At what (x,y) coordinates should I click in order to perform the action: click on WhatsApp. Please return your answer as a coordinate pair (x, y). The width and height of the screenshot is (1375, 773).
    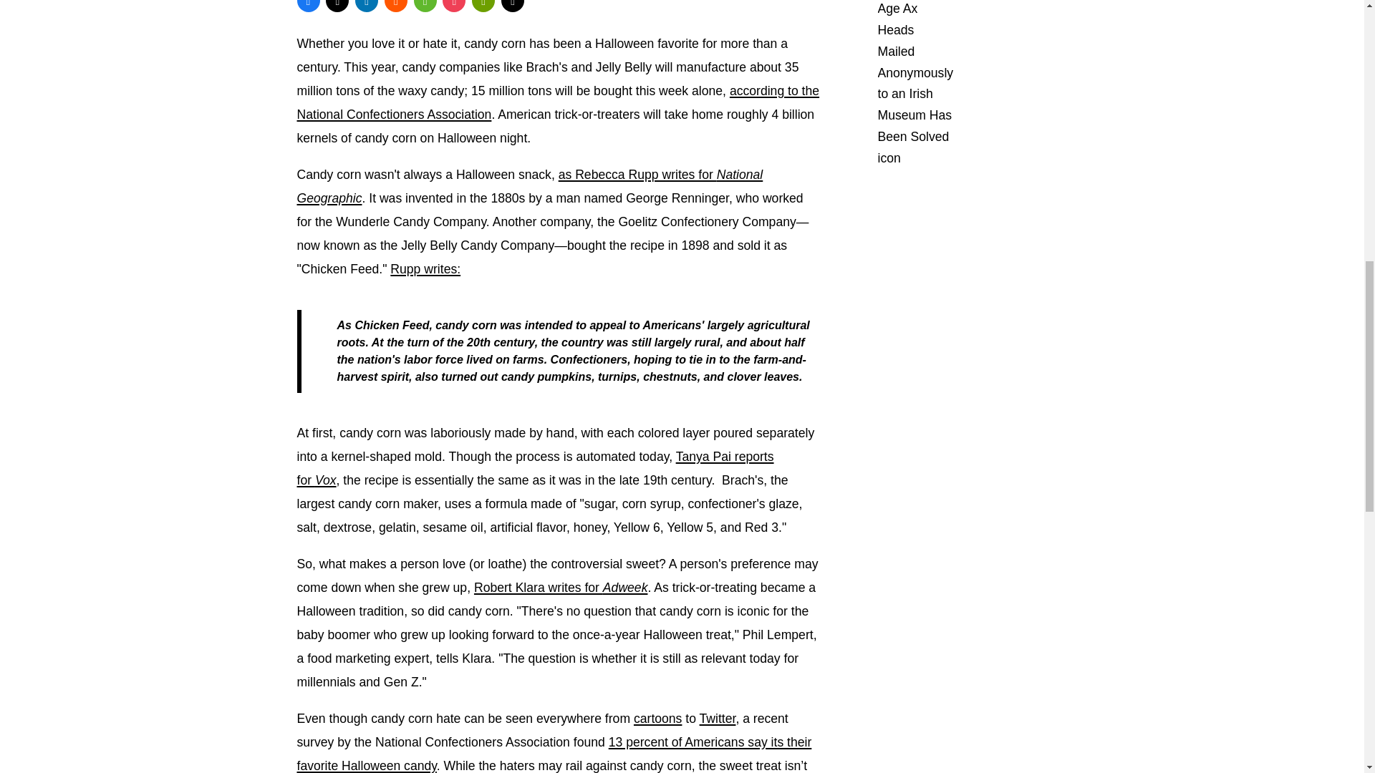
    Looking at the image, I should click on (425, 6).